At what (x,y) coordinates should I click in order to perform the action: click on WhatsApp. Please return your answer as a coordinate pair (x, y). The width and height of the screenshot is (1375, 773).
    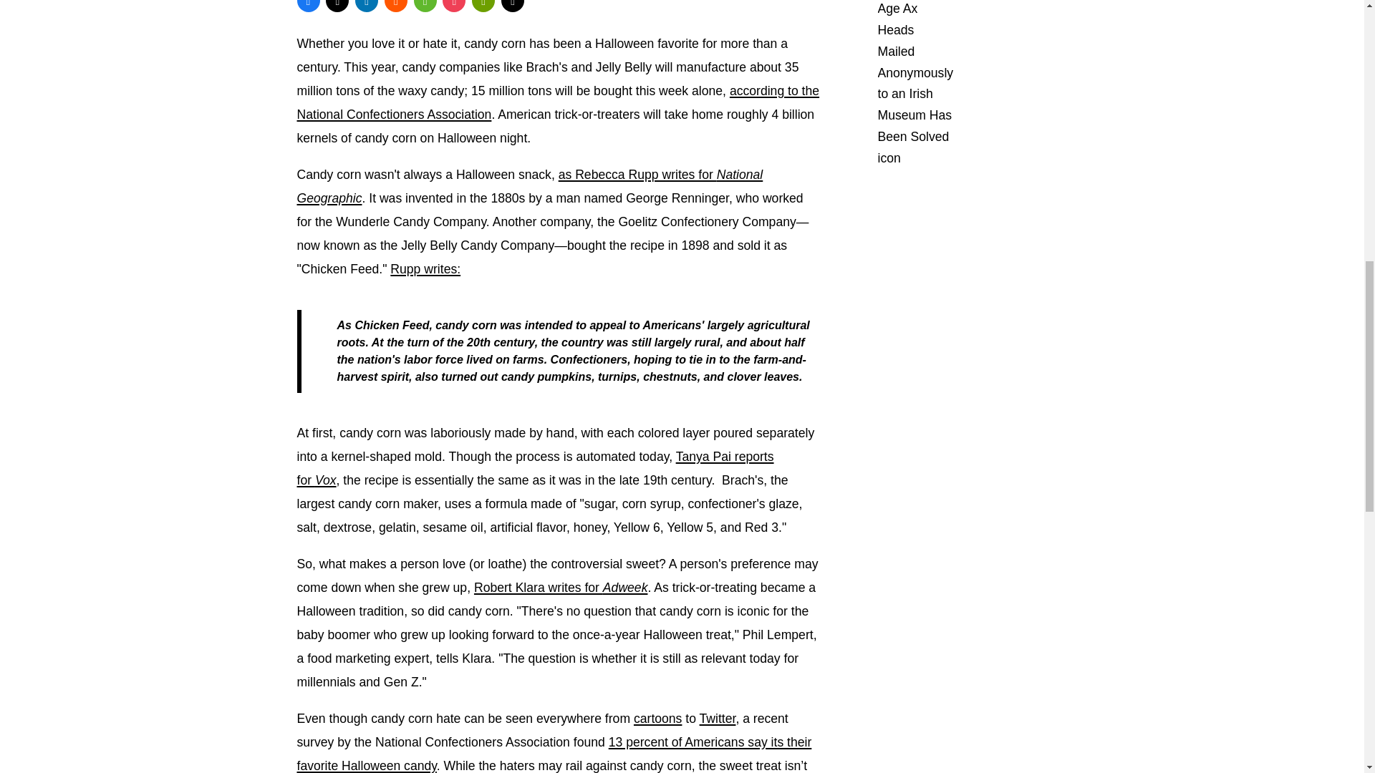
    Looking at the image, I should click on (425, 6).